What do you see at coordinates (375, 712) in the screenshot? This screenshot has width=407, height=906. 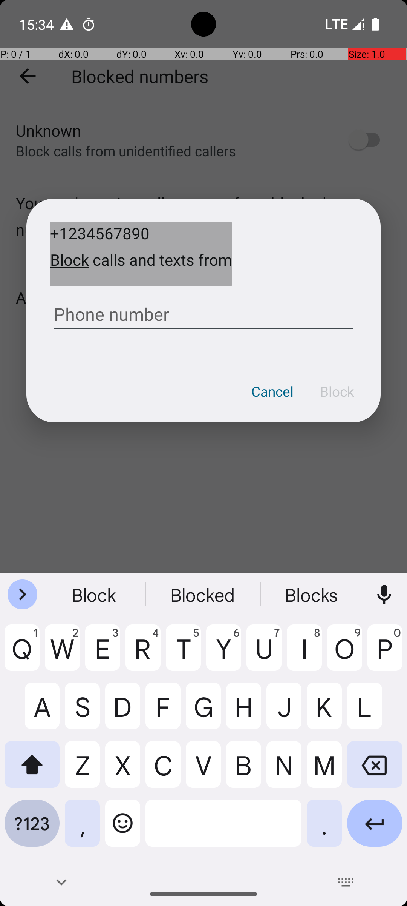 I see `L` at bounding box center [375, 712].